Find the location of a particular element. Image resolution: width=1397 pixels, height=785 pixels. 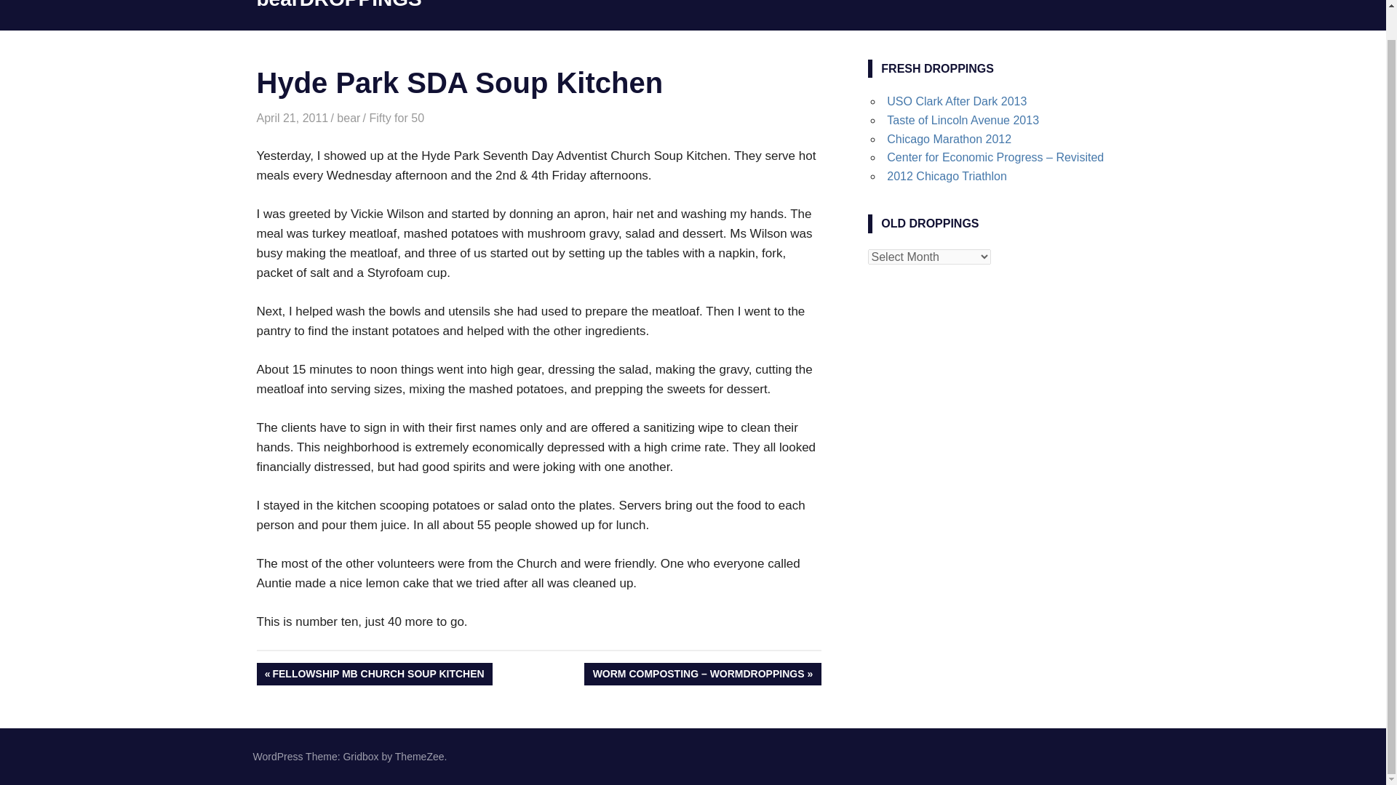

bearDROPPINGS is located at coordinates (348, 118).